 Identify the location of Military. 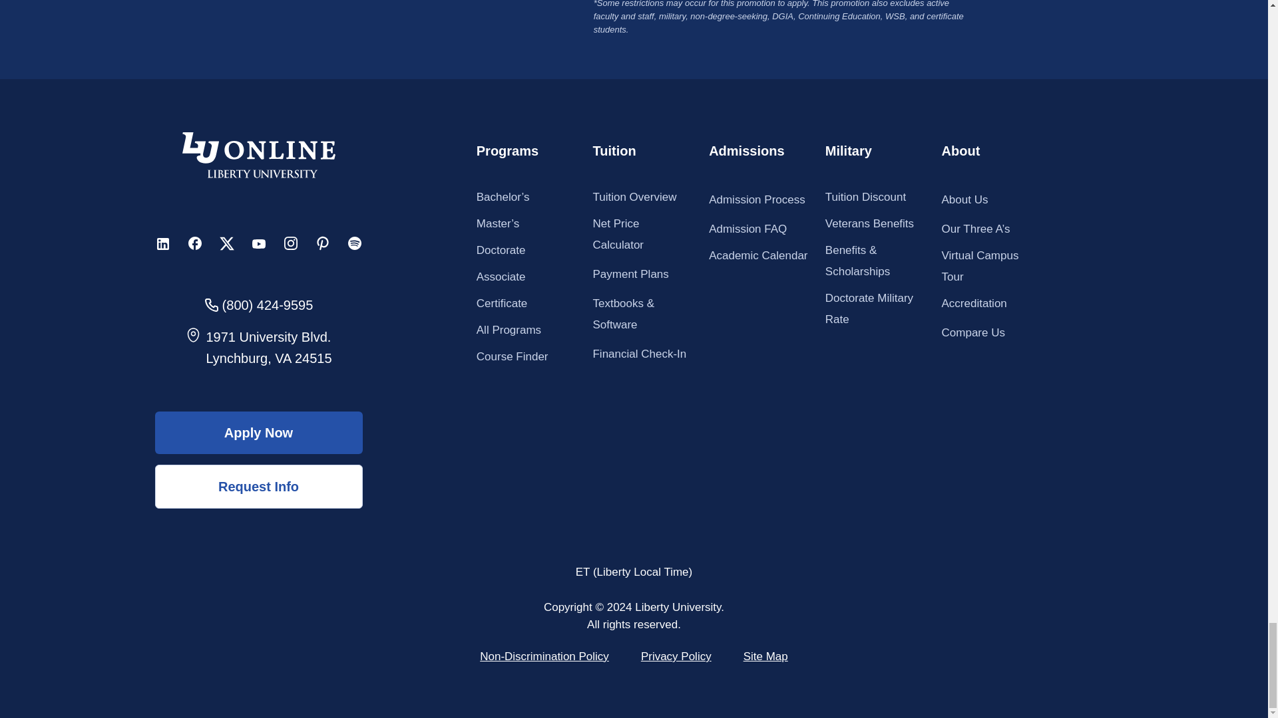
(848, 151).